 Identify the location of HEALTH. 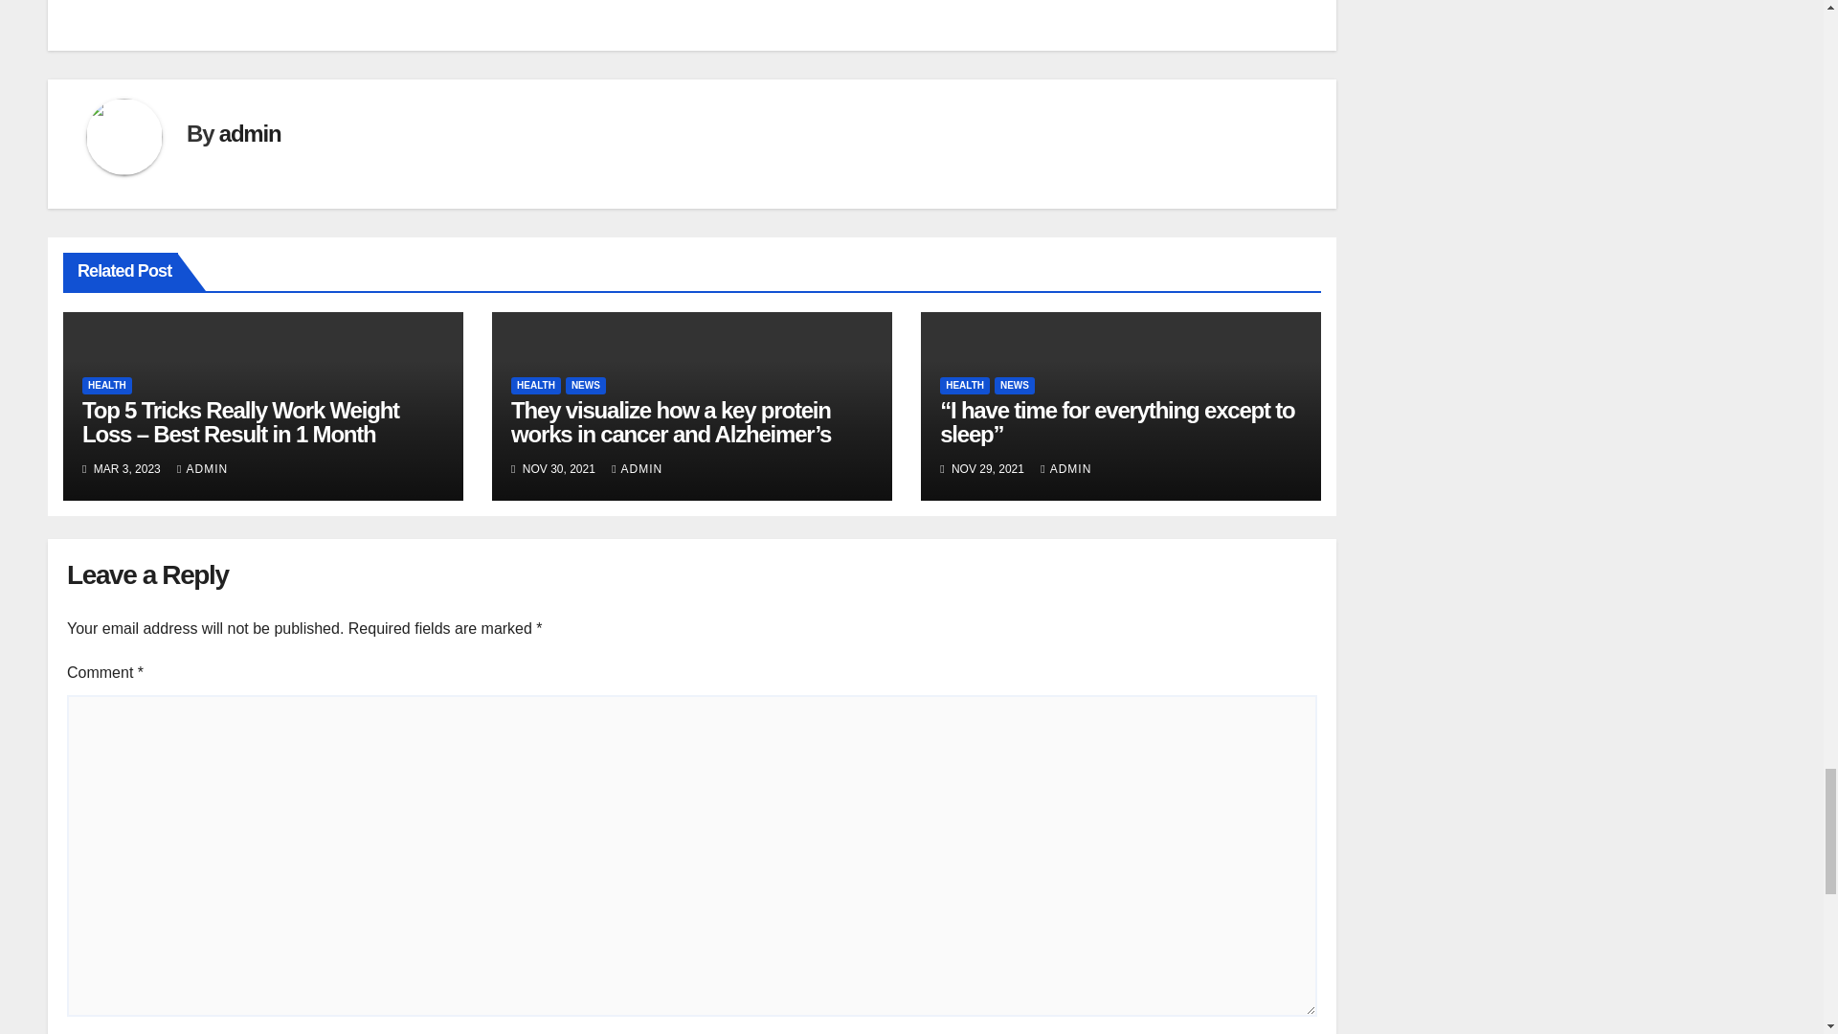
(107, 385).